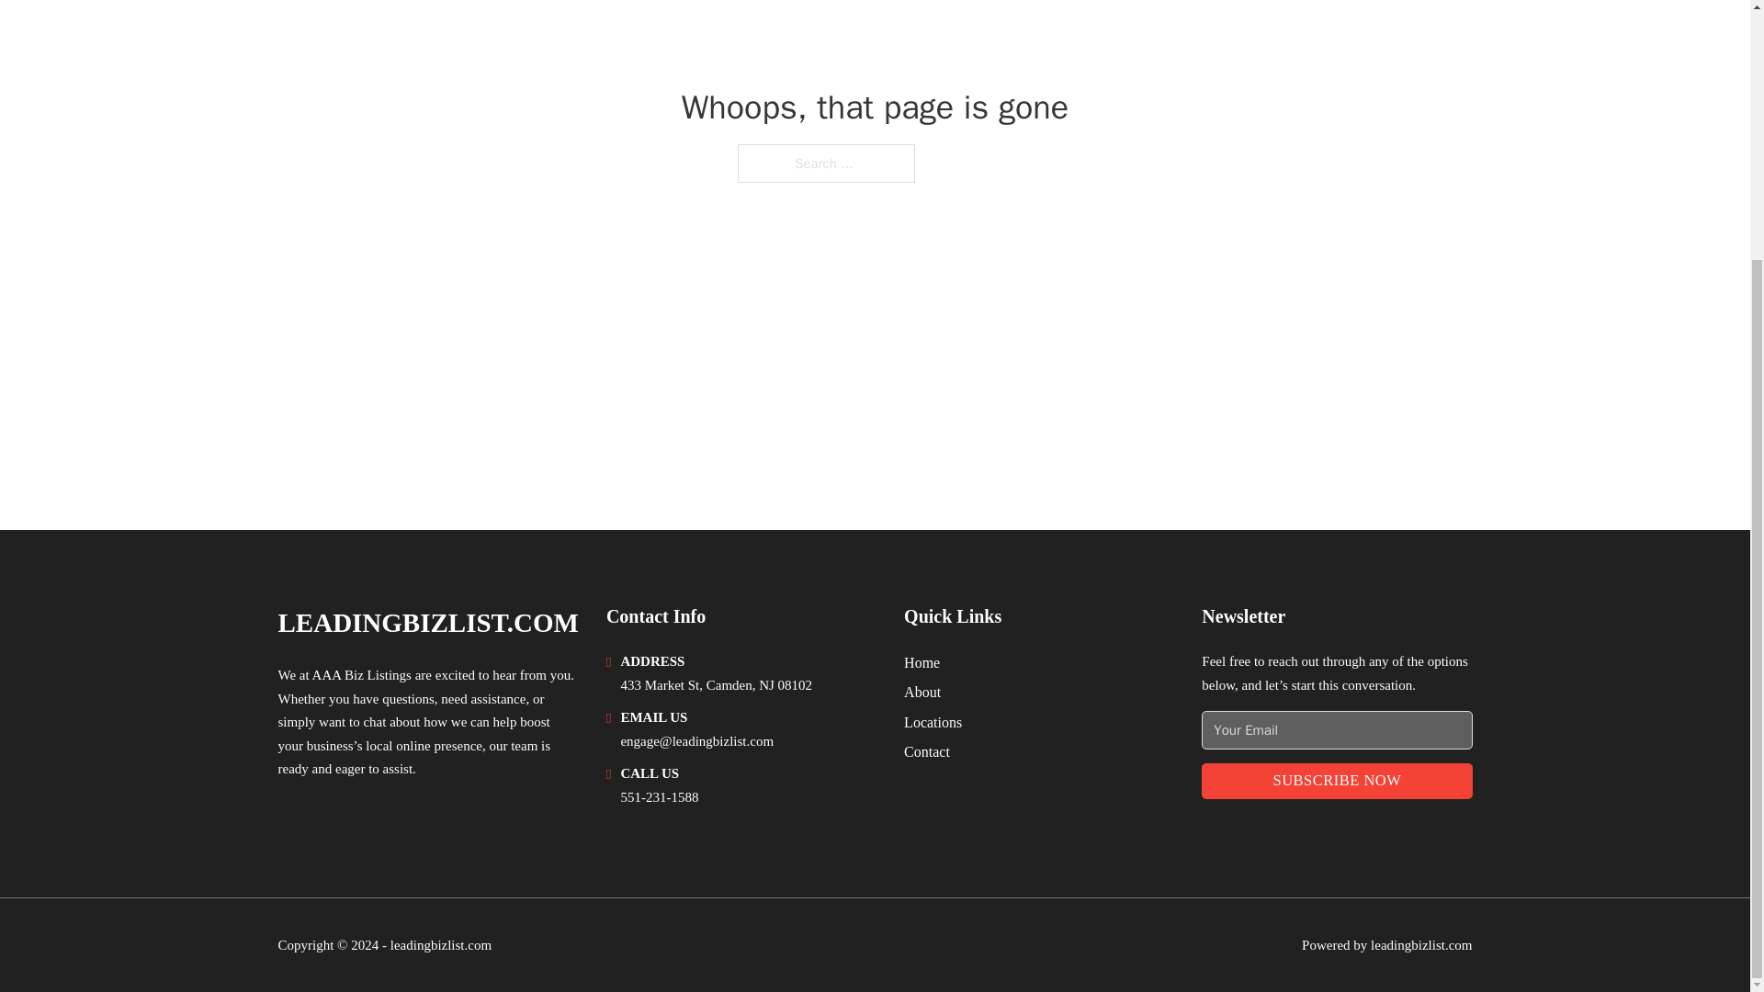 The width and height of the screenshot is (1764, 992). What do you see at coordinates (932, 722) in the screenshot?
I see `Locations` at bounding box center [932, 722].